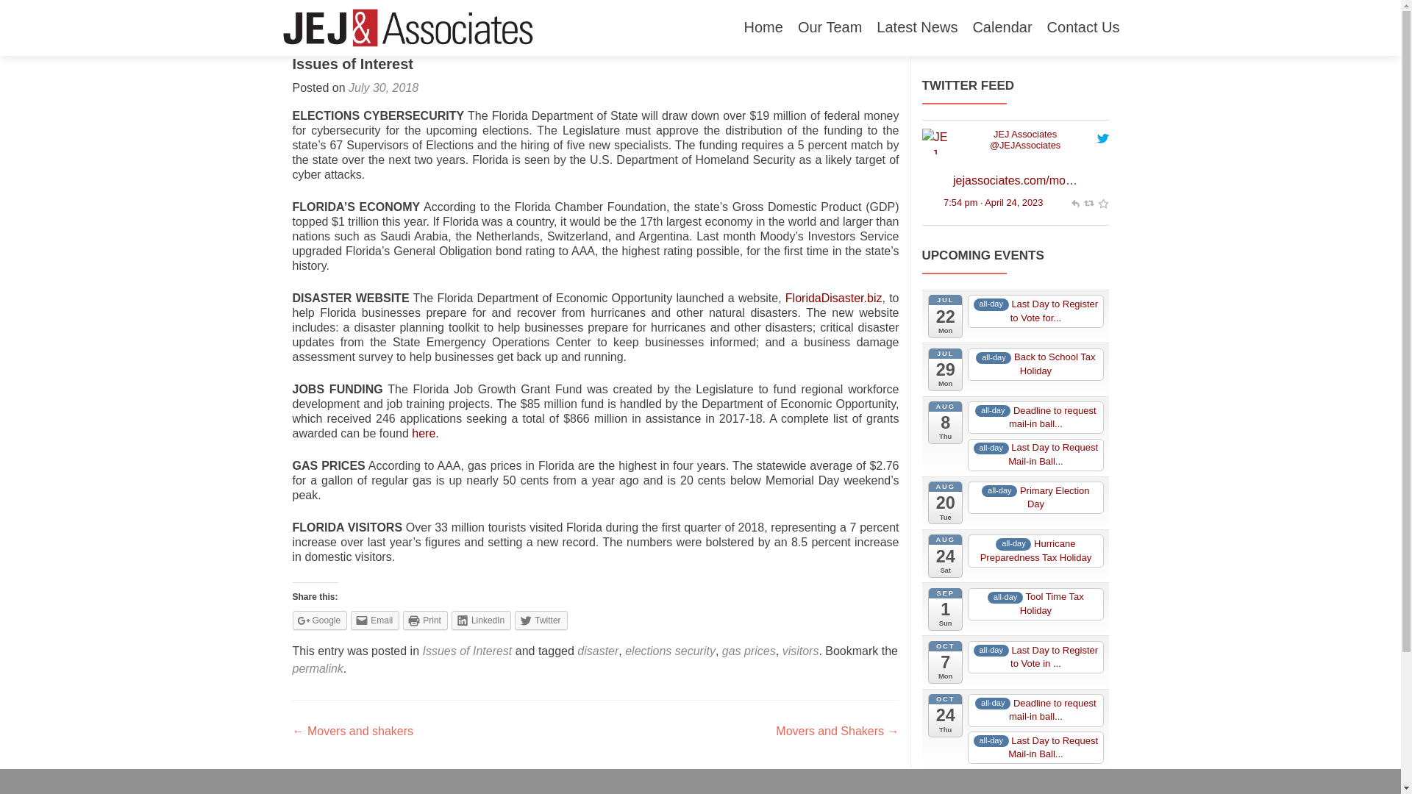 The image size is (1412, 794). Describe the element at coordinates (1025, 134) in the screenshot. I see `JEJ Associates` at that location.